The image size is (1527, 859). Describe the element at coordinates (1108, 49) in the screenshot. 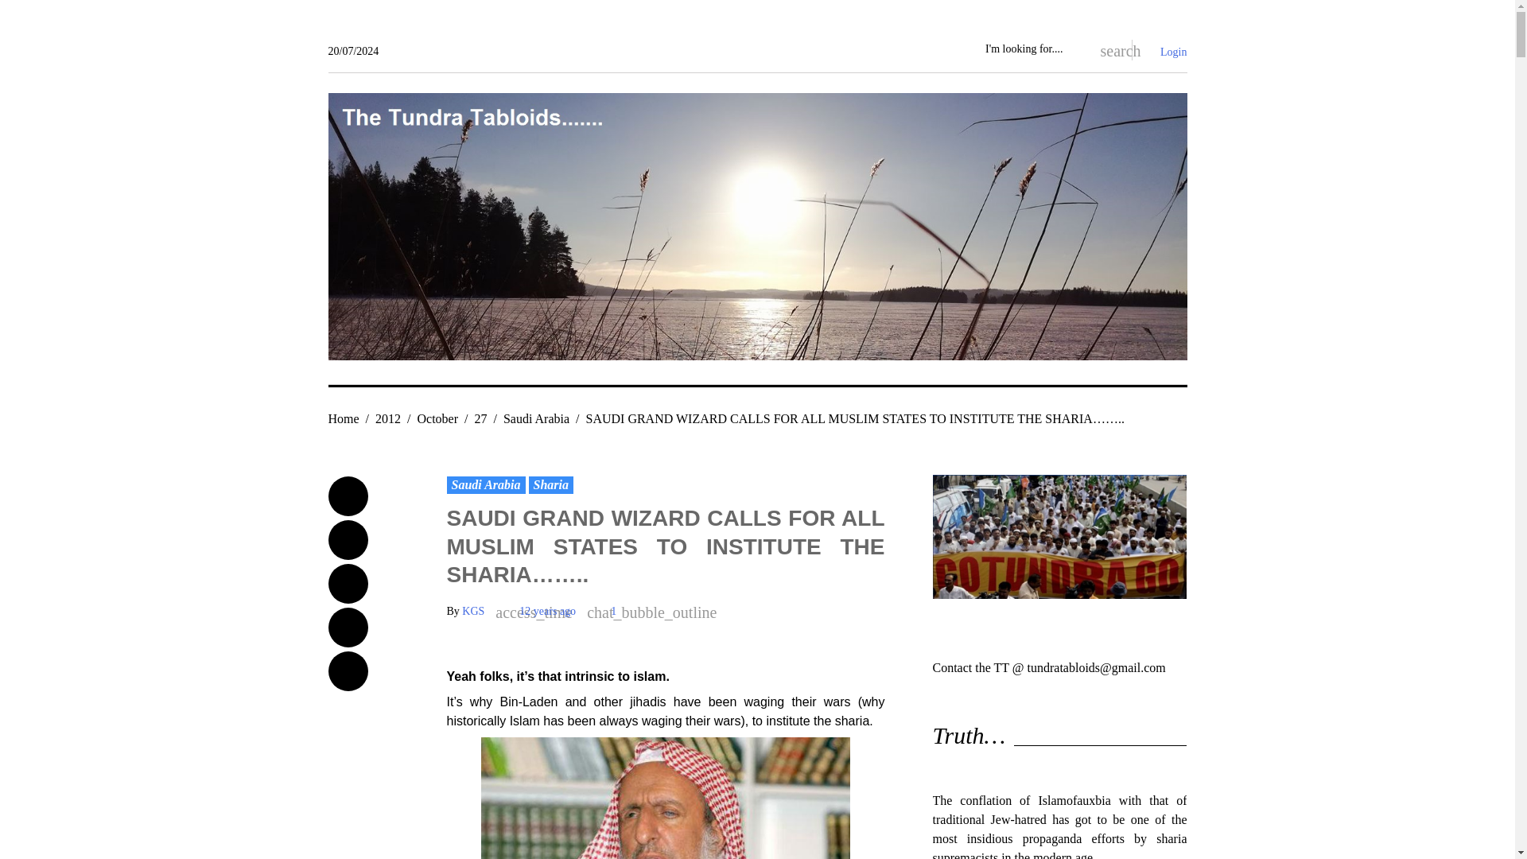

I see `search` at that location.